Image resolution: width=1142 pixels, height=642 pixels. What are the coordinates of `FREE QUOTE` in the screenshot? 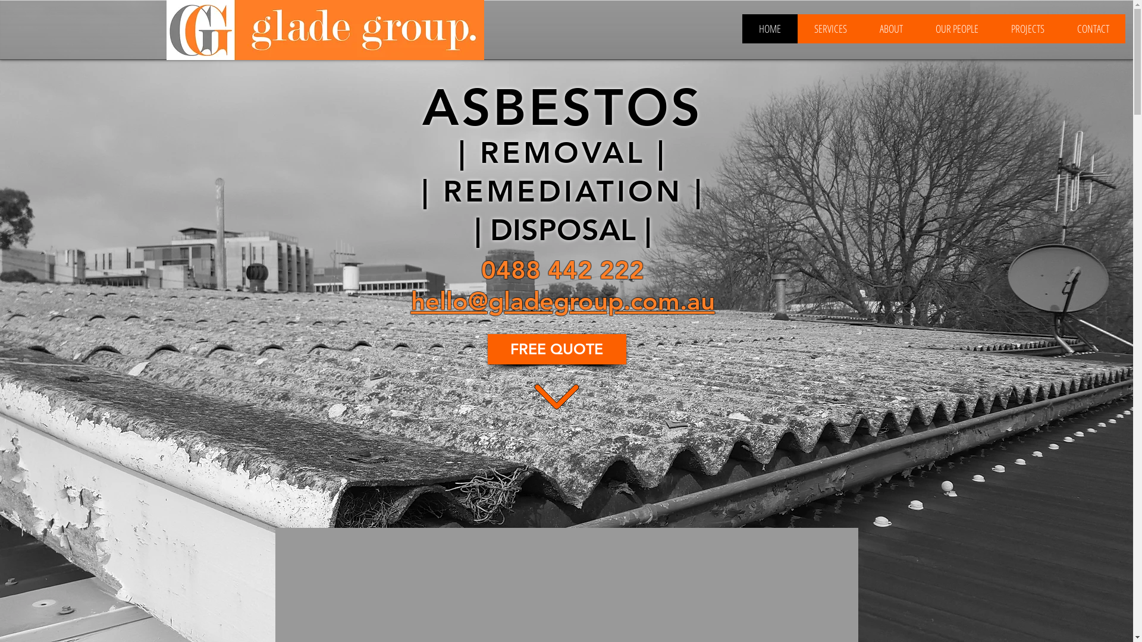 It's located at (557, 349).